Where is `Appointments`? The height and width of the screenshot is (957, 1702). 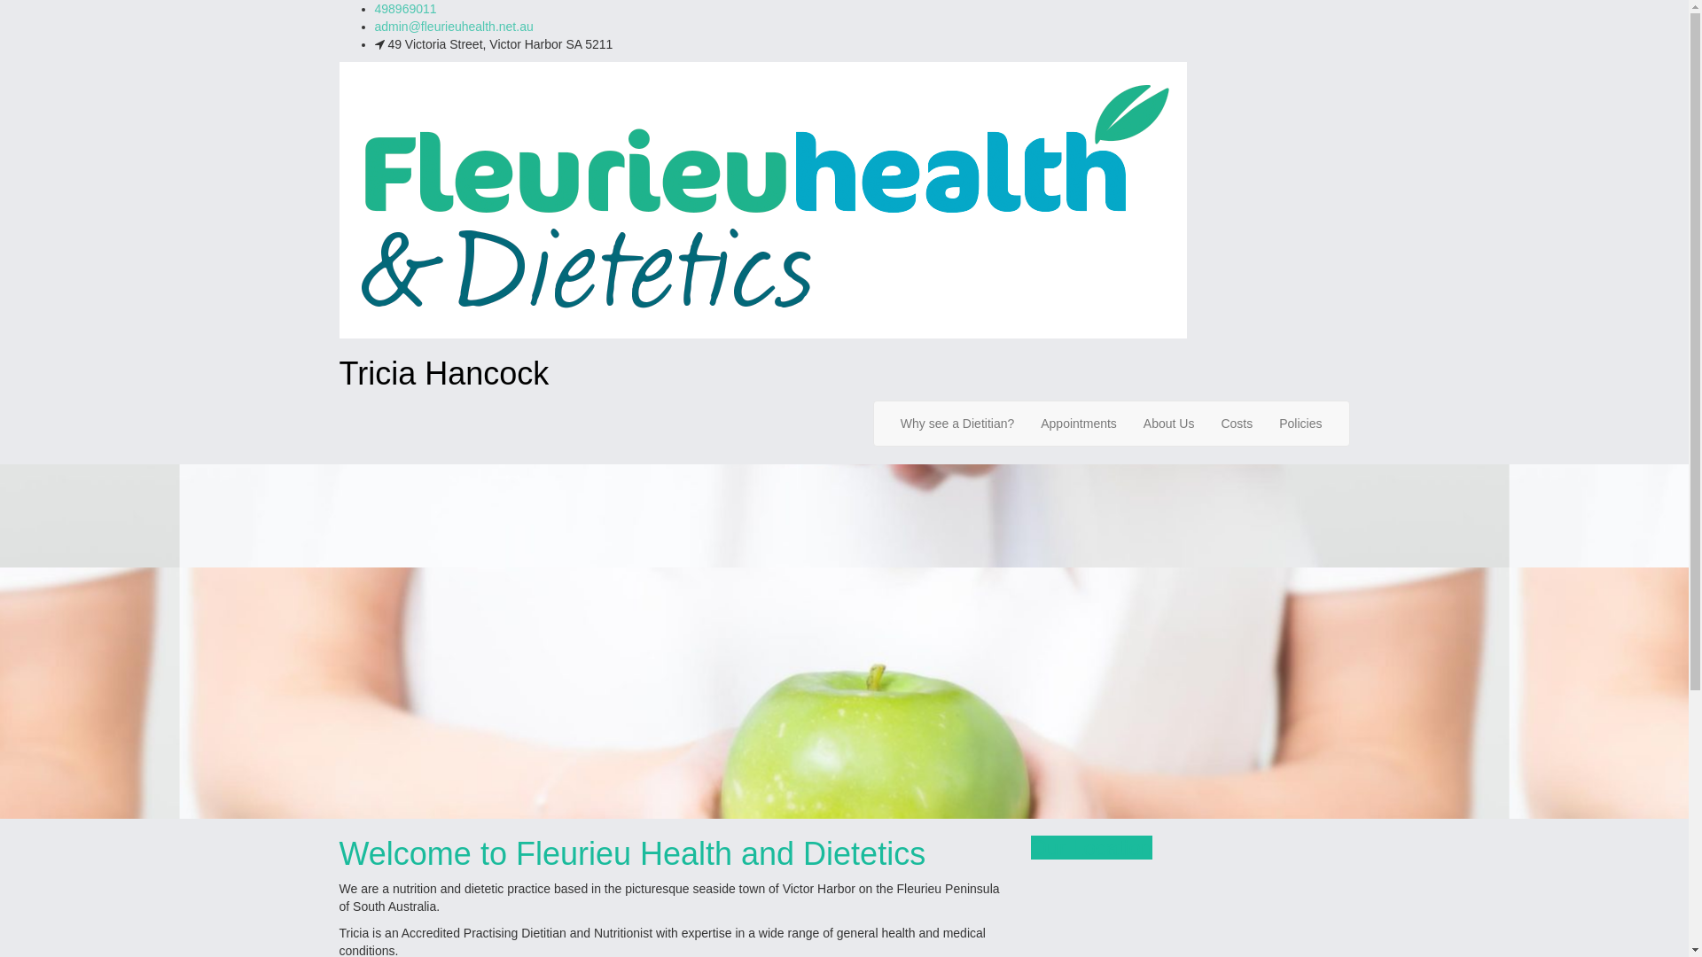
Appointments is located at coordinates (1079, 424).